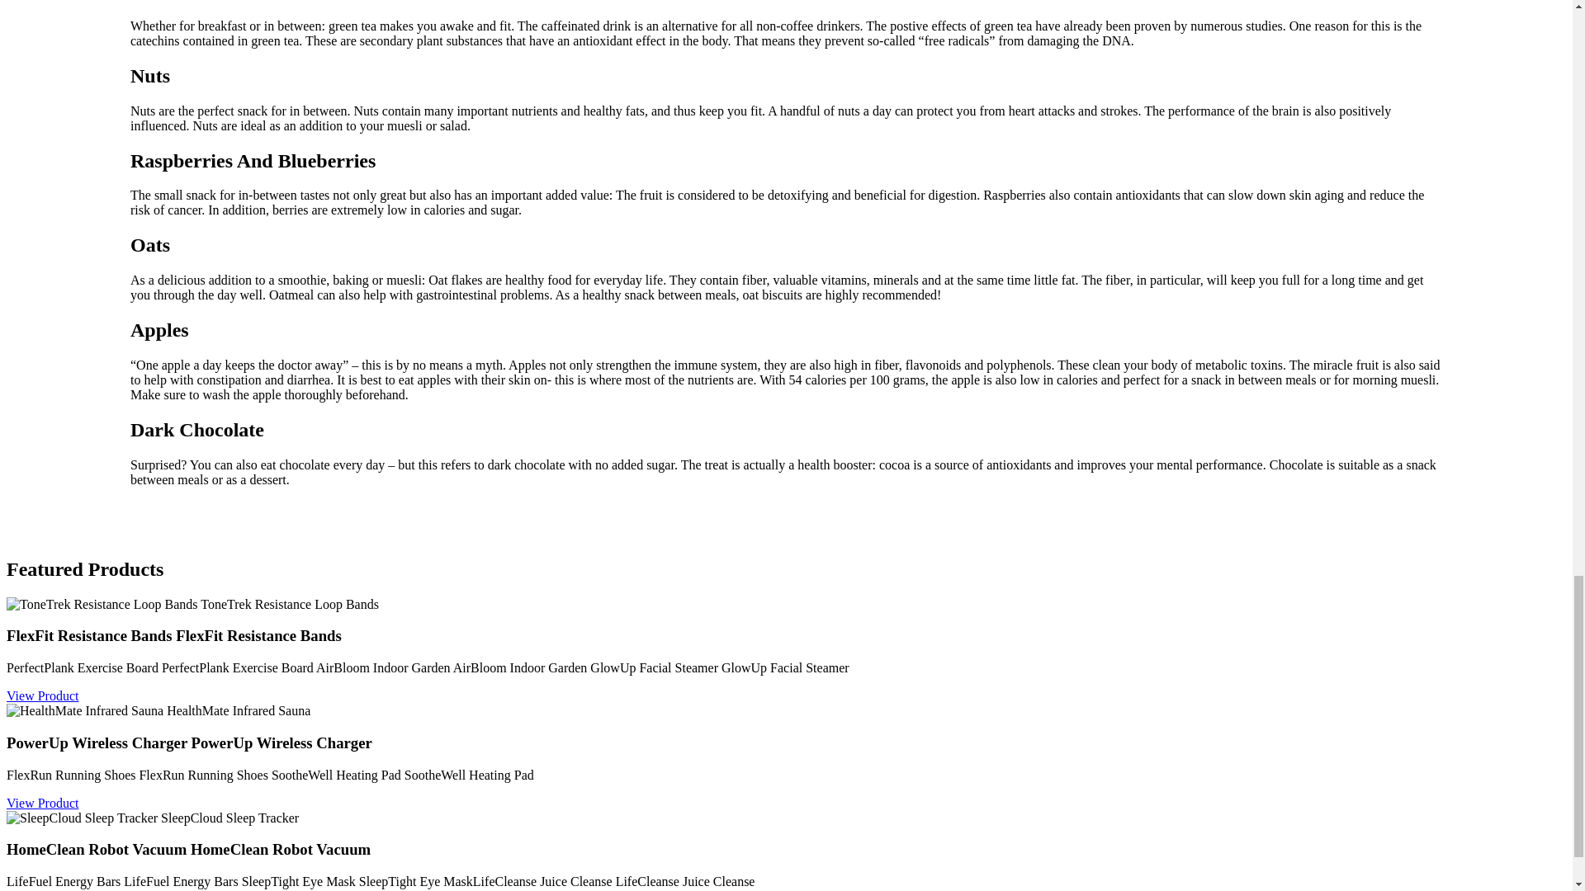 The width and height of the screenshot is (1585, 891). What do you see at coordinates (41, 695) in the screenshot?
I see `View Product` at bounding box center [41, 695].